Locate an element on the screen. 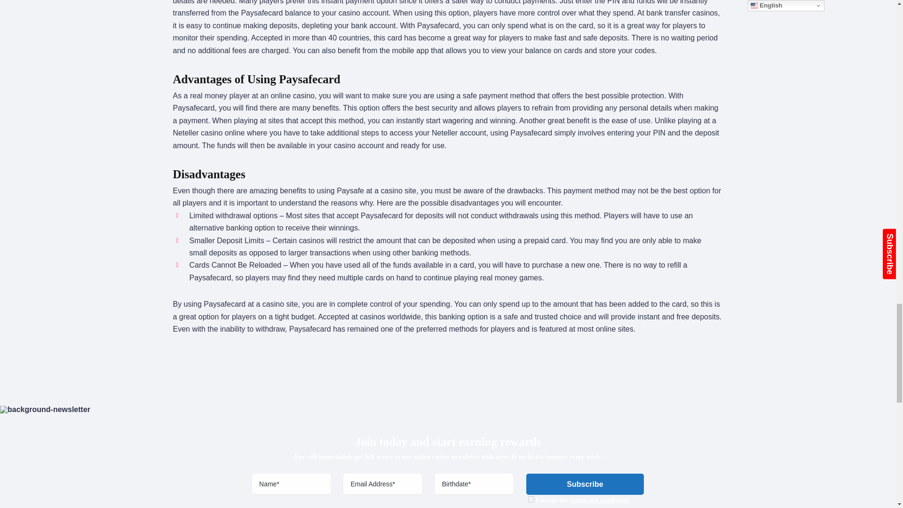  on is located at coordinates (531, 500).